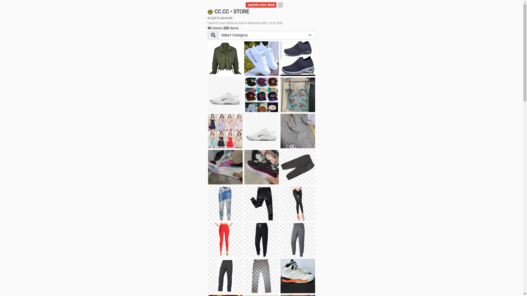 This screenshot has width=527, height=296. Describe the element at coordinates (262, 204) in the screenshot. I see `Pant` at that location.